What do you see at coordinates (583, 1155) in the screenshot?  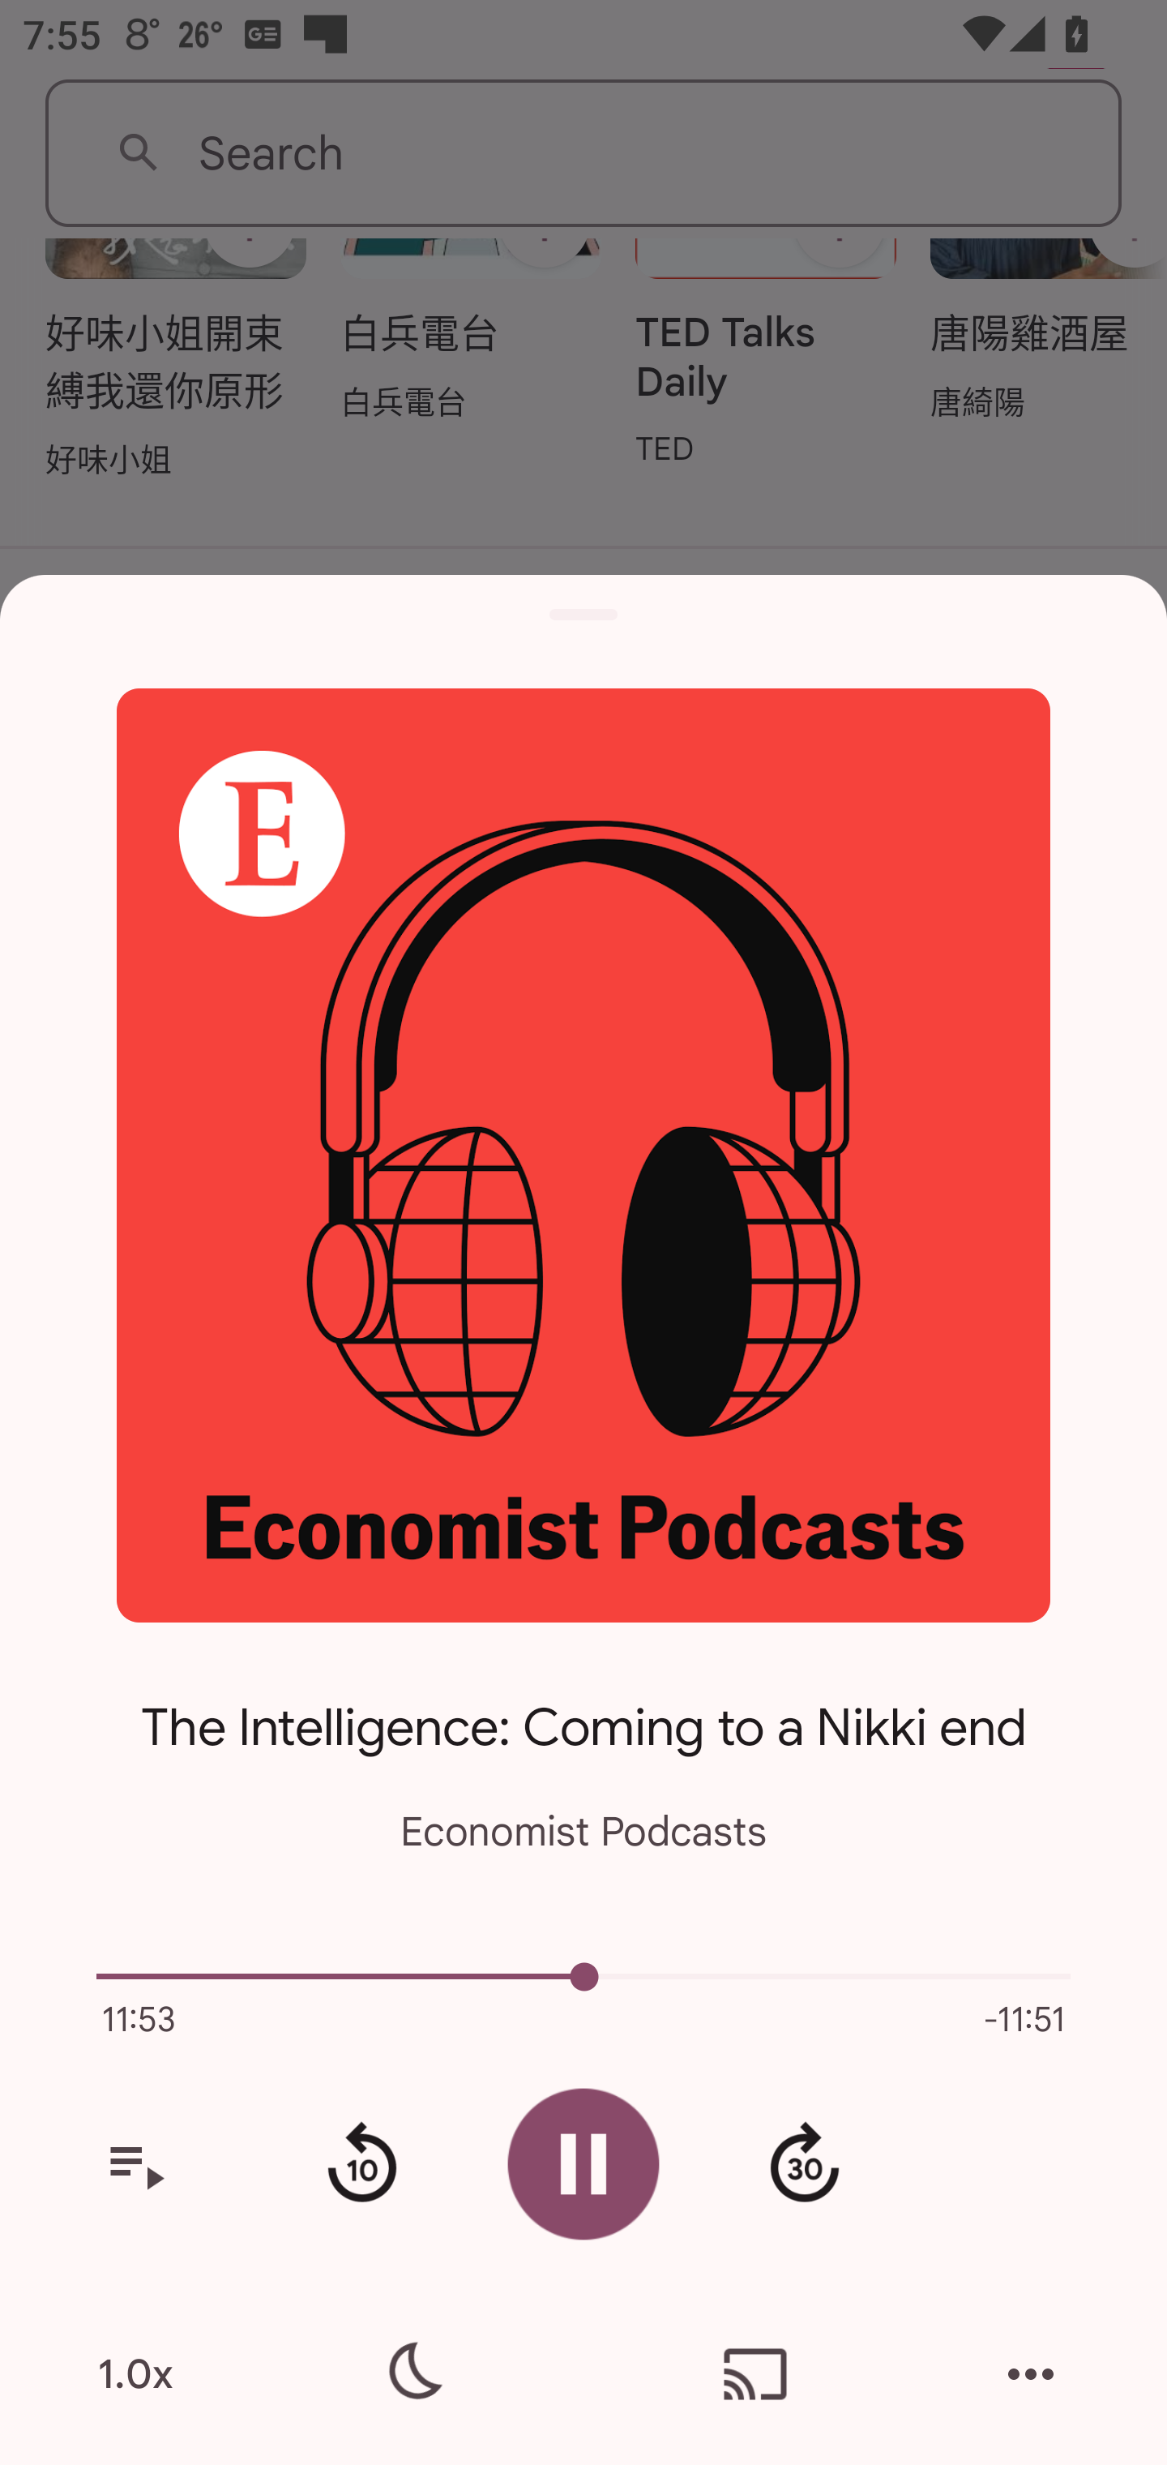 I see `Open the show page for Economist Podcasts` at bounding box center [583, 1155].